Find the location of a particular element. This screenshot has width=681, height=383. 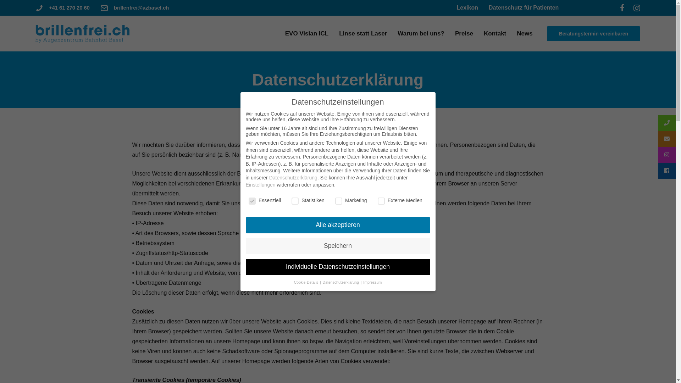

Linse statt Laser is located at coordinates (363, 33).